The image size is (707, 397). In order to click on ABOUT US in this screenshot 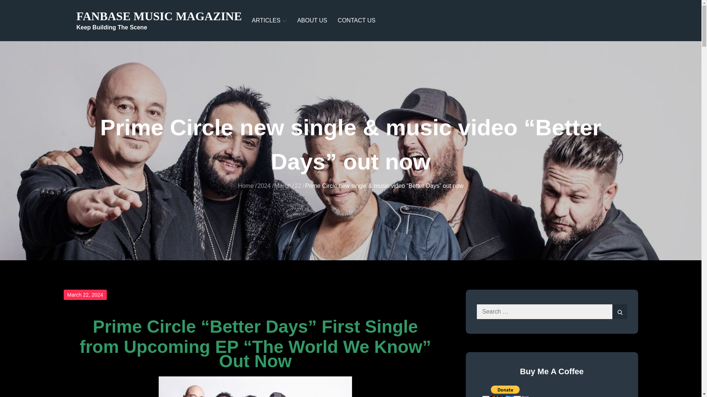, I will do `click(312, 21)`.